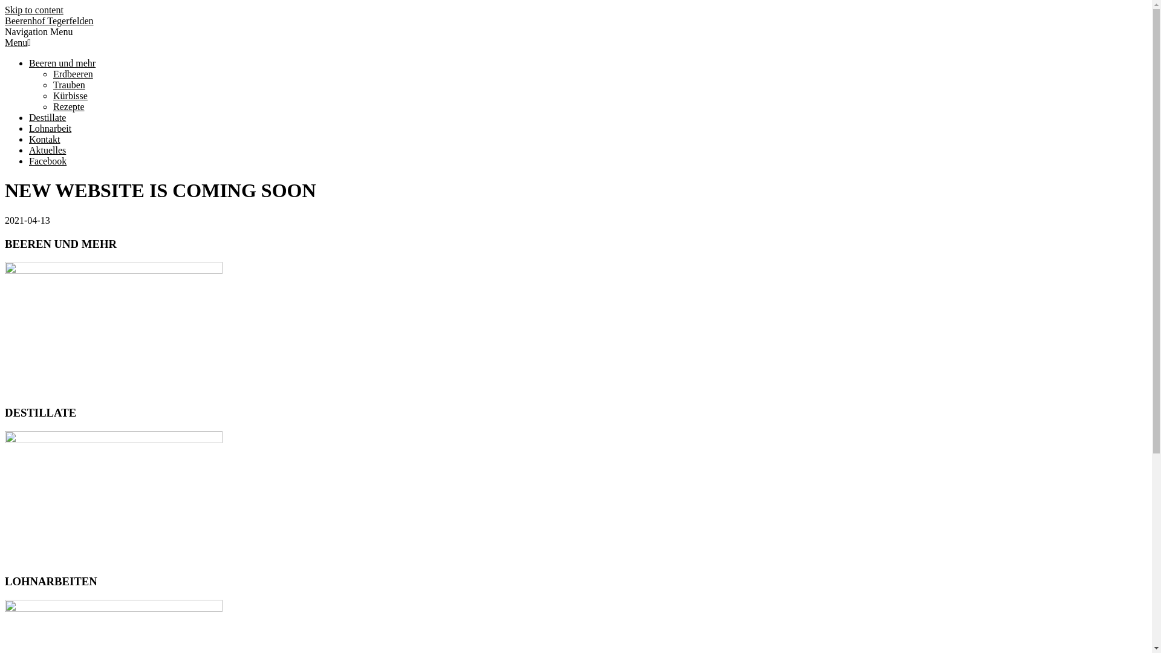  Describe the element at coordinates (18, 42) in the screenshot. I see `Menu` at that location.